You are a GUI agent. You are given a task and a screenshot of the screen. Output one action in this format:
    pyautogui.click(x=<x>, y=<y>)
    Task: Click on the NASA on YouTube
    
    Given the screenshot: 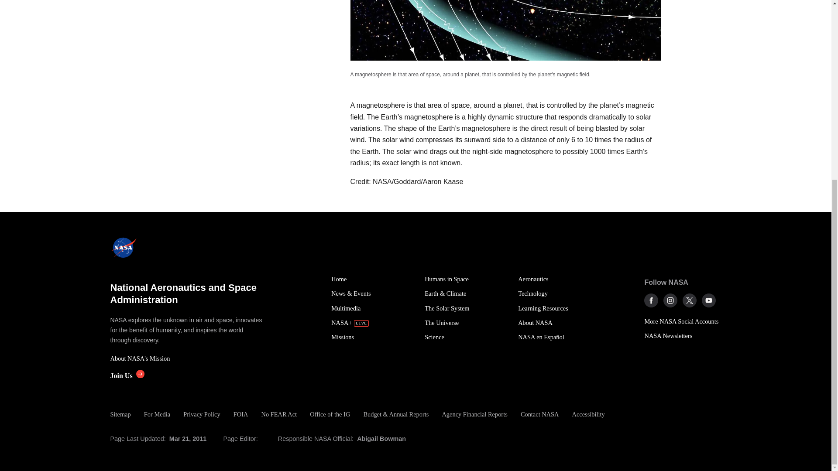 What is the action you would take?
    pyautogui.click(x=709, y=300)
    